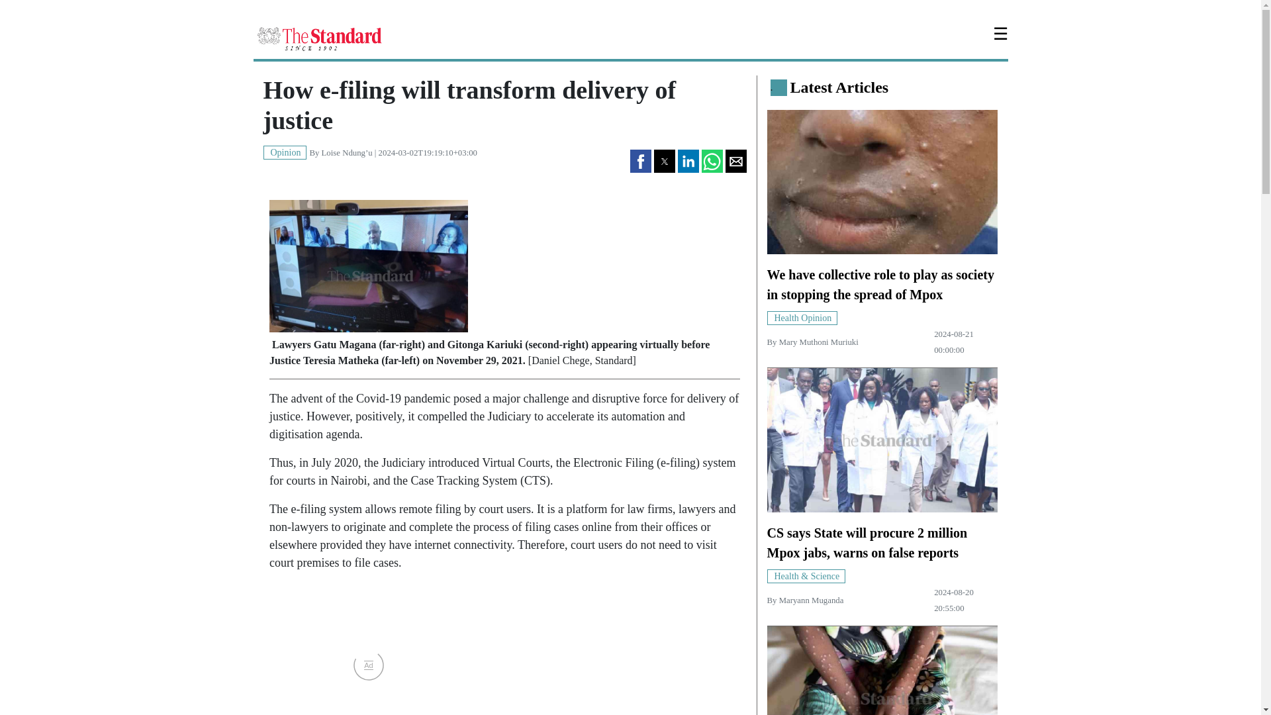 The image size is (1271, 715). I want to click on Maryann Muganda, so click(811, 600).